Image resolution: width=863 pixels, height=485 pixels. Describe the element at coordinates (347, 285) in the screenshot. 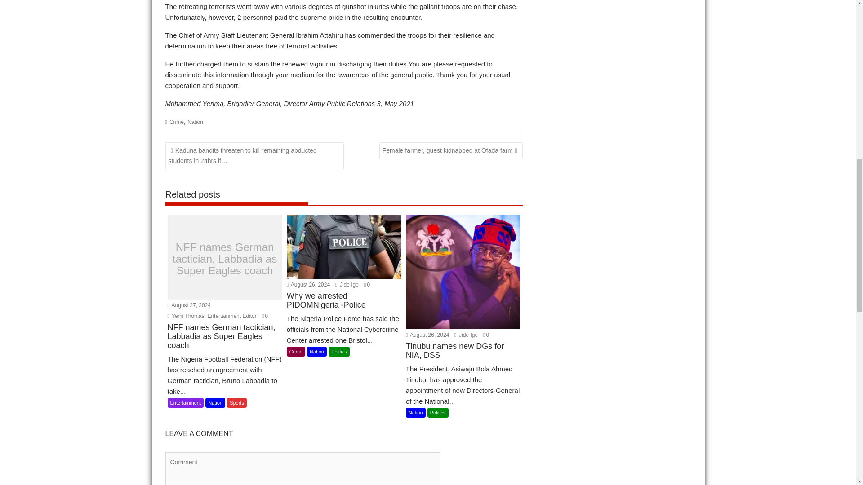

I see `Jide Ige` at that location.